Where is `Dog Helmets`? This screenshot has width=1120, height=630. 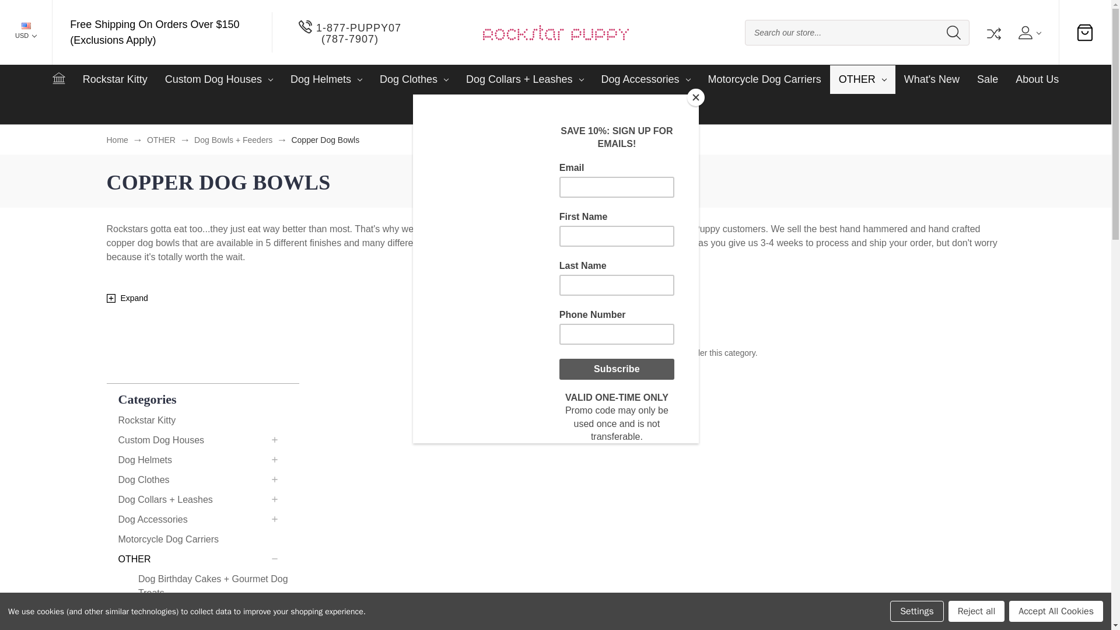 Dog Helmets is located at coordinates (326, 79).